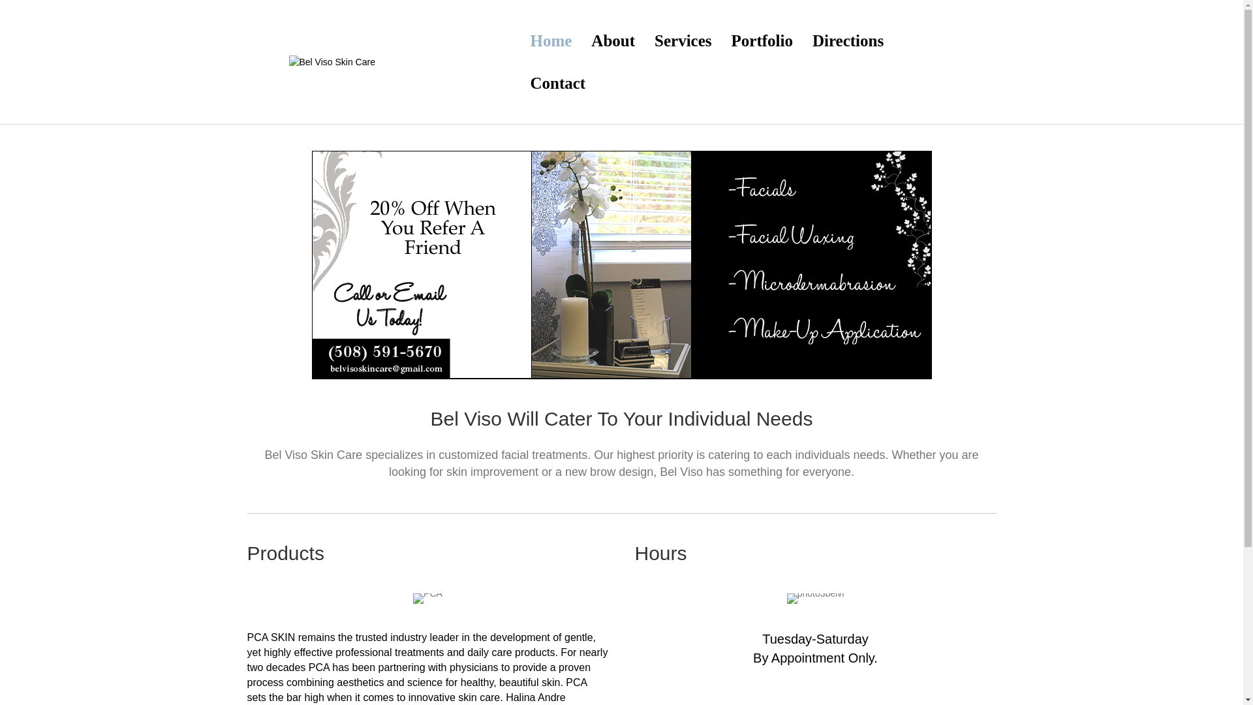  I want to click on Directions, so click(848, 40).